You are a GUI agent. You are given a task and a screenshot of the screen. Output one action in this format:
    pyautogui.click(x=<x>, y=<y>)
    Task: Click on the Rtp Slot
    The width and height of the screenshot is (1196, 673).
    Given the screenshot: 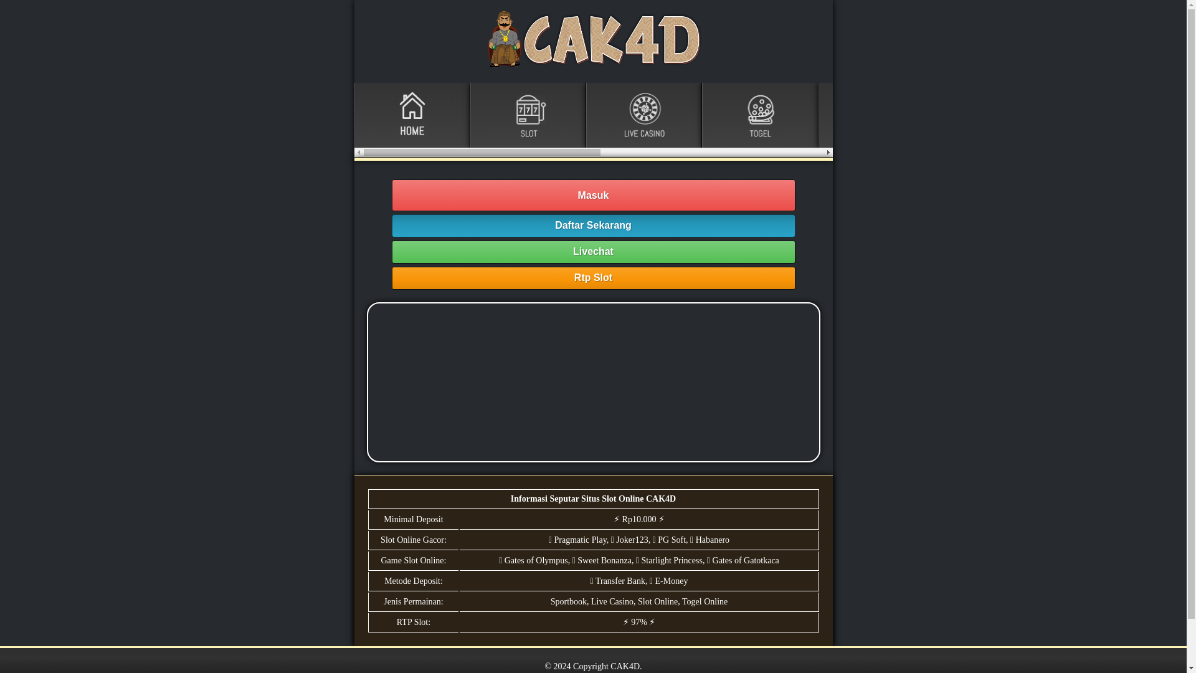 What is the action you would take?
    pyautogui.click(x=593, y=278)
    